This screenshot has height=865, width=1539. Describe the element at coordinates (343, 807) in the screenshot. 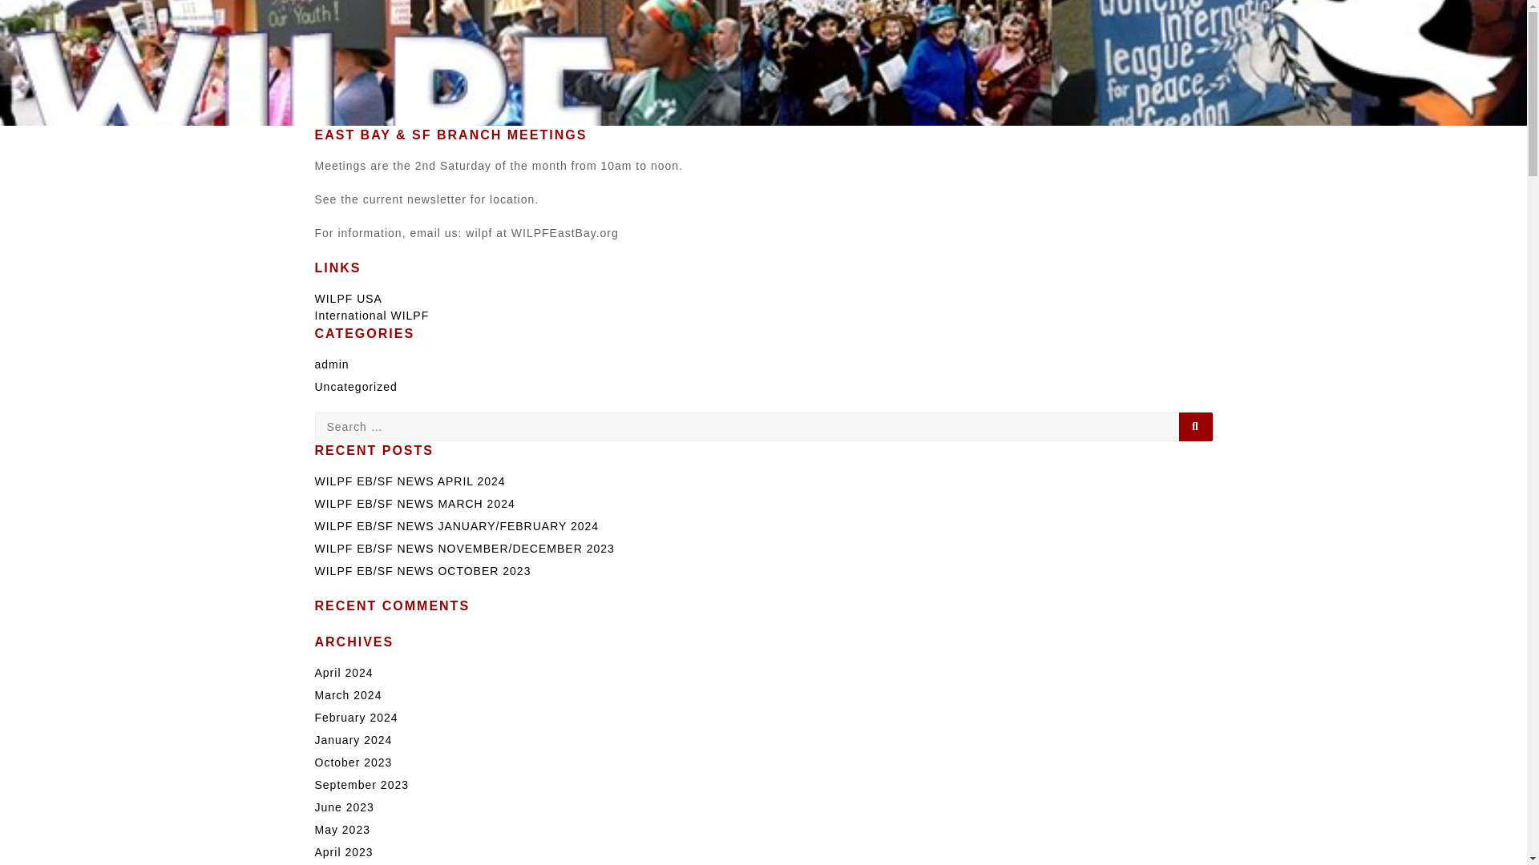

I see `June 2023` at that location.